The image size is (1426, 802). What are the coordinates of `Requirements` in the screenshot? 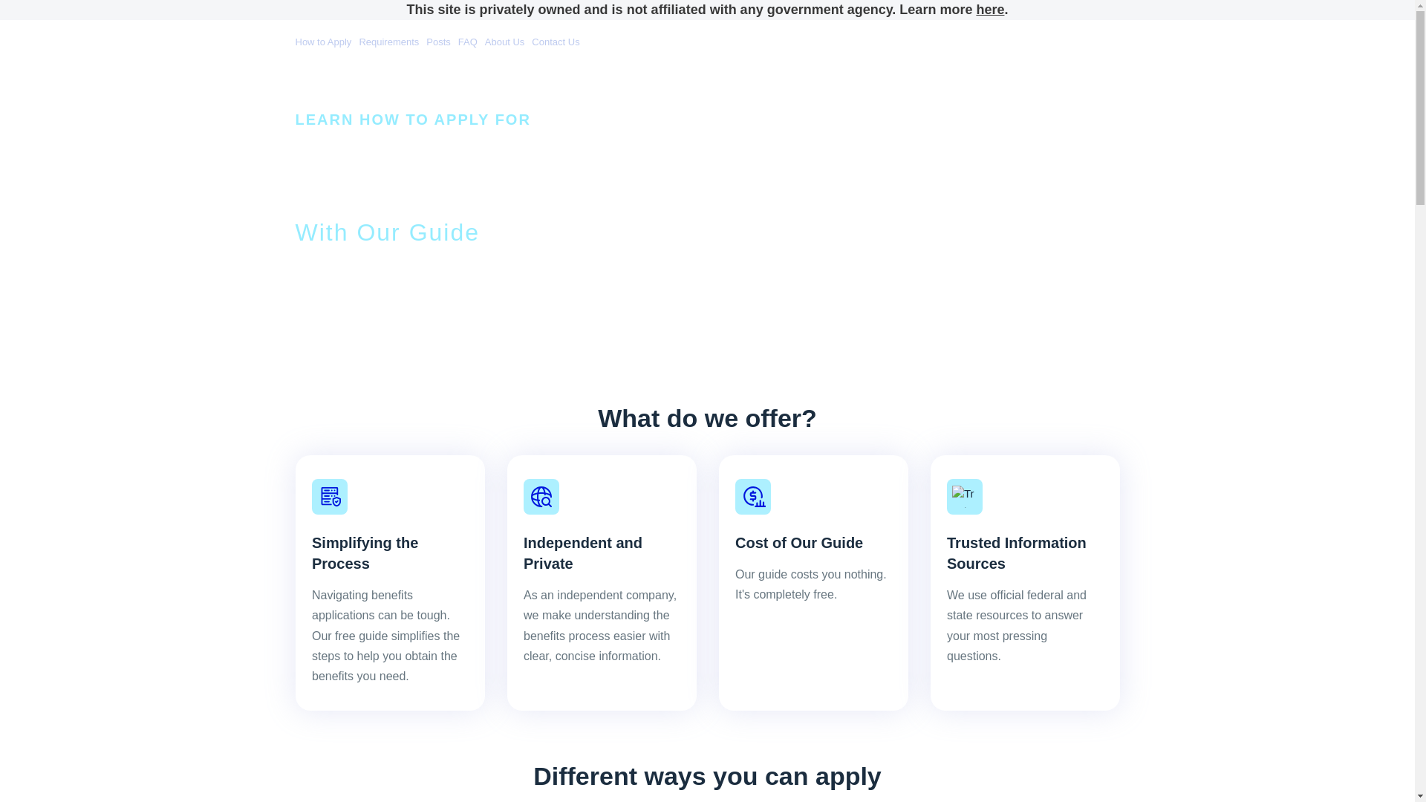 It's located at (388, 36).